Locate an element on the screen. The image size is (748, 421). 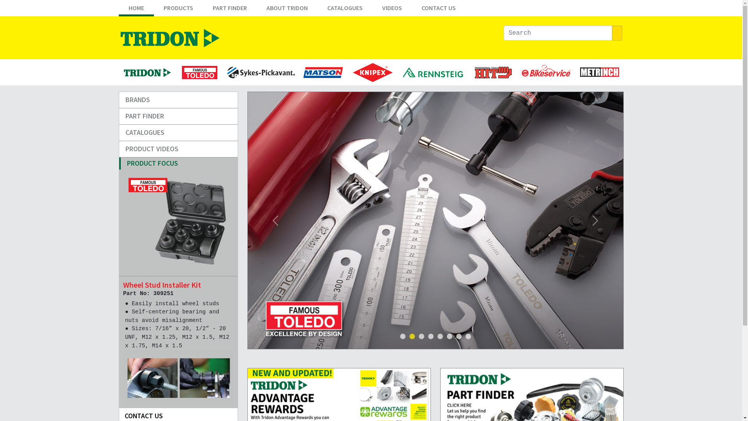
ABOUT TRIDON is located at coordinates (287, 10).